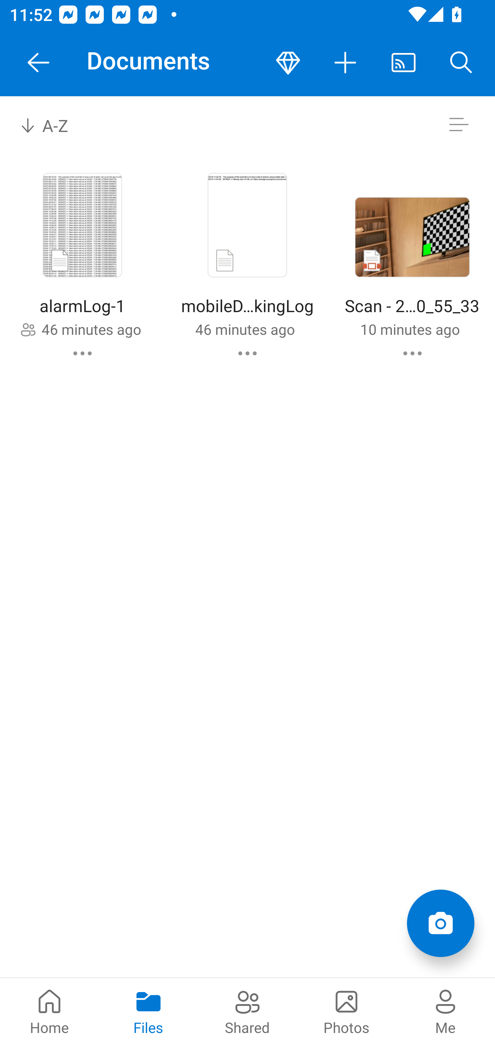 The image size is (495, 1045). Describe the element at coordinates (288, 63) in the screenshot. I see `Premium button` at that location.